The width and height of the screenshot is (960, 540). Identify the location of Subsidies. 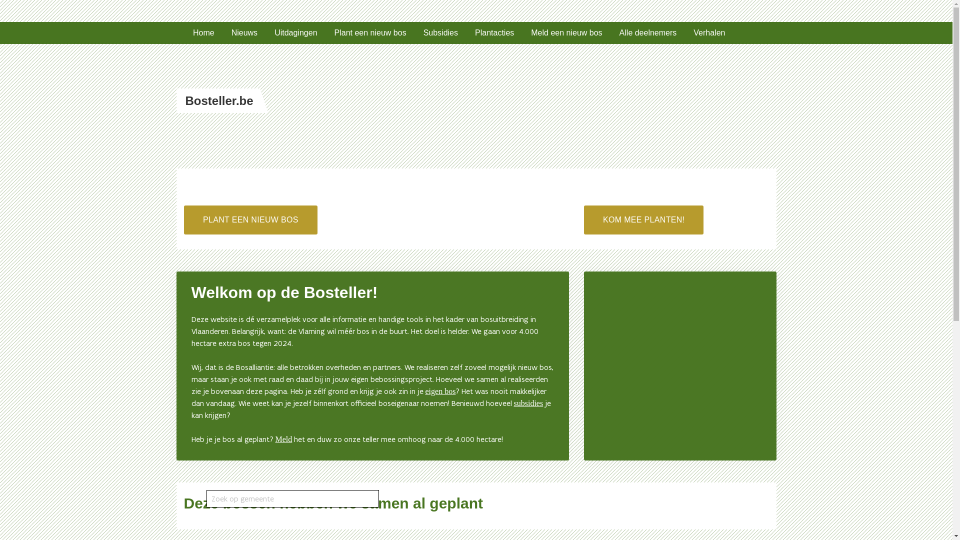
(441, 33).